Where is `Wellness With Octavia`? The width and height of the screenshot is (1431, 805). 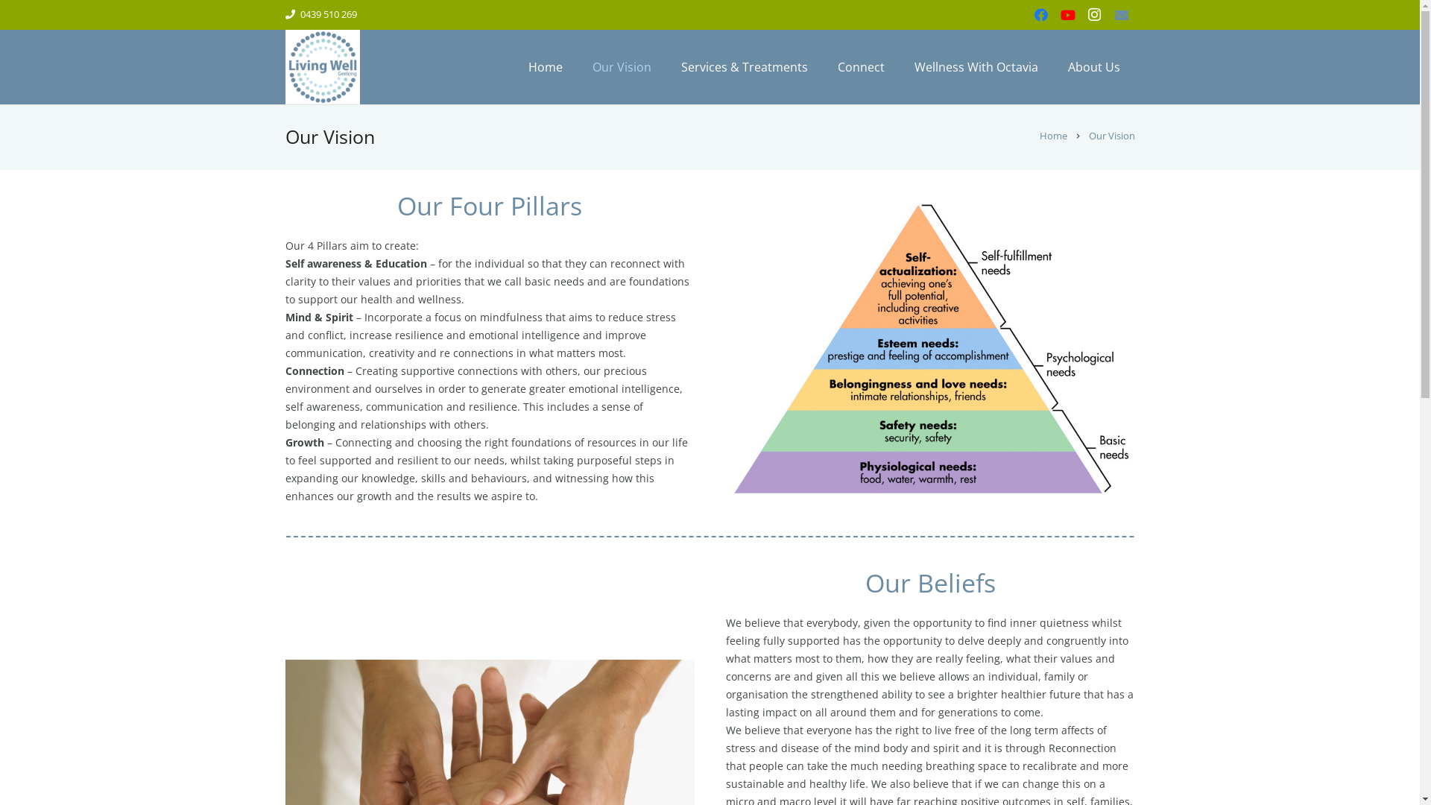
Wellness With Octavia is located at coordinates (976, 67).